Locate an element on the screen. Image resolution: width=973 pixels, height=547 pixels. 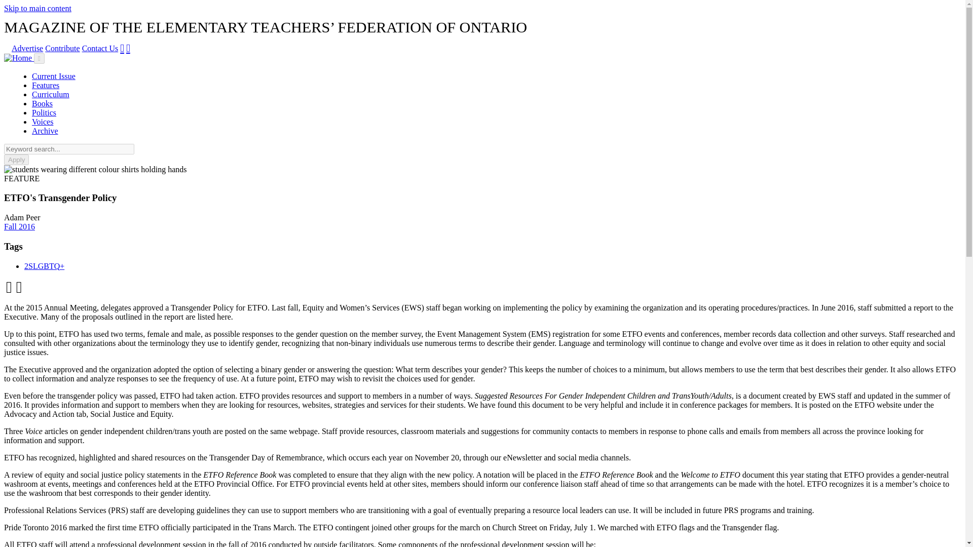
Current Issue is located at coordinates (54, 76).